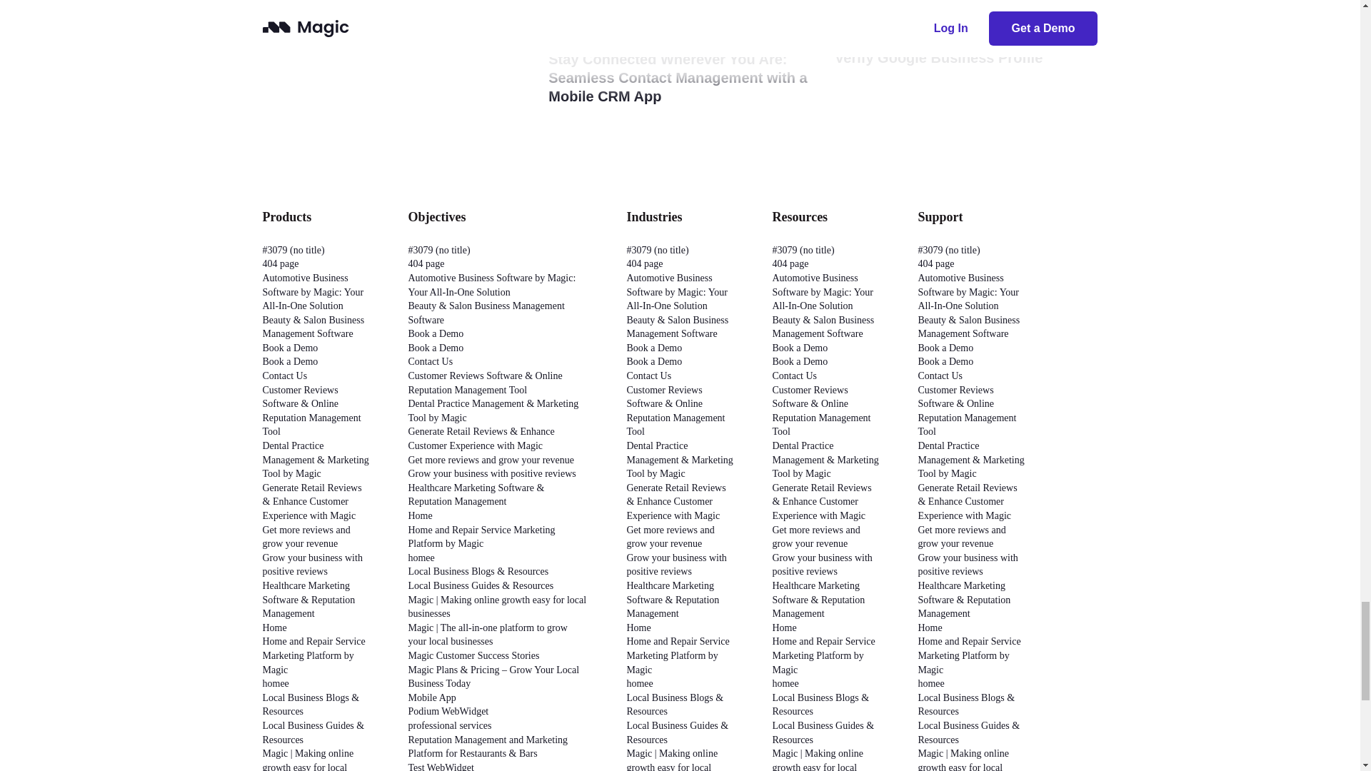 The height and width of the screenshot is (771, 1371). Describe the element at coordinates (290, 347) in the screenshot. I see `Book a Demo` at that location.